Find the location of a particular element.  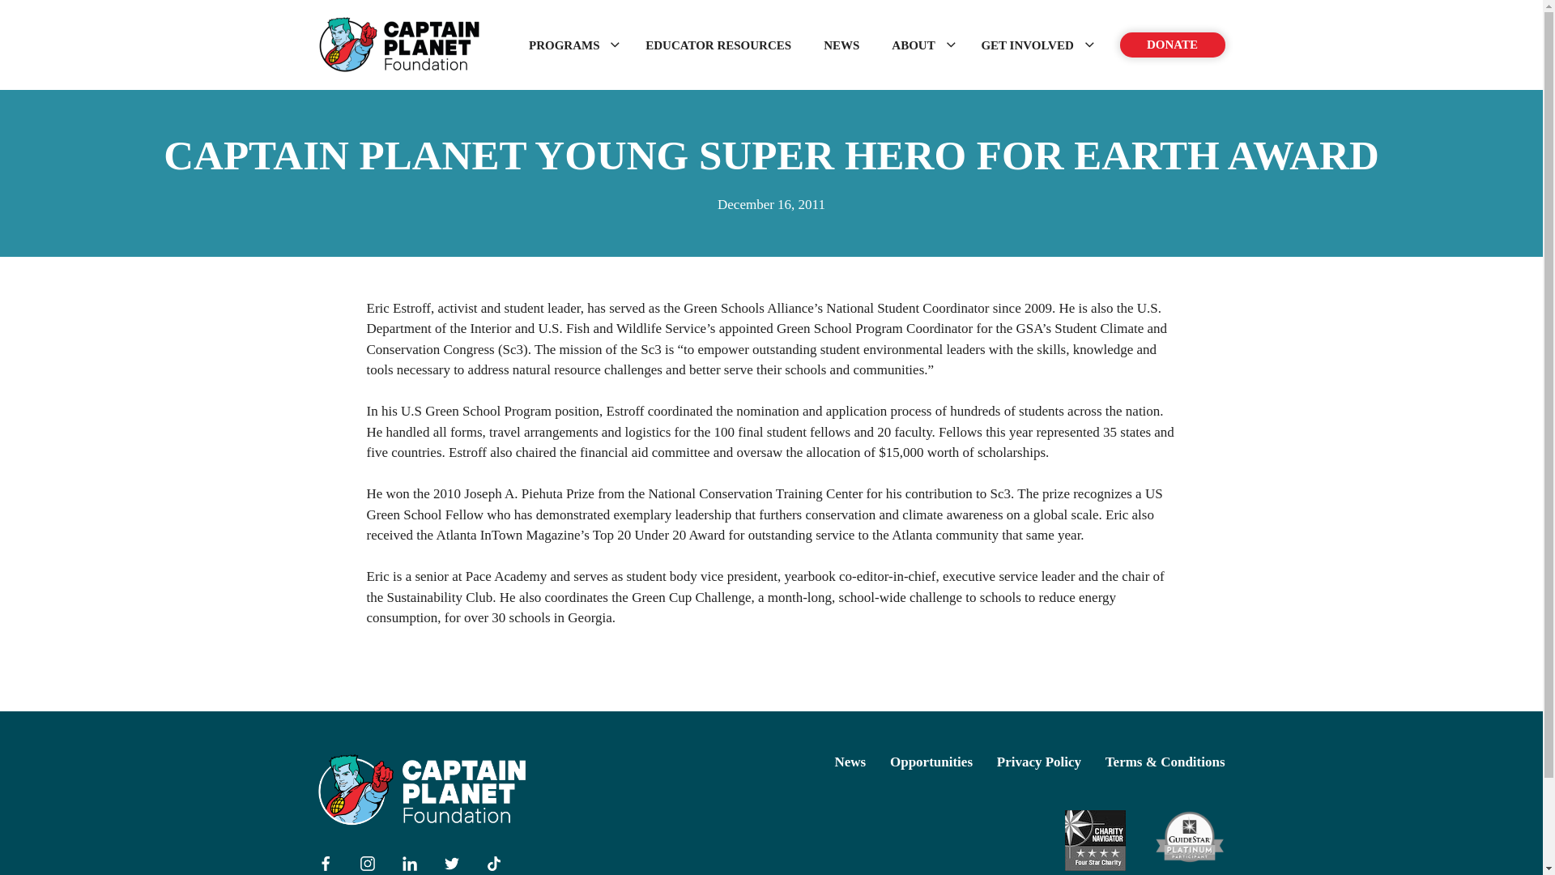

EDUCATOR RESOURCES is located at coordinates (718, 45).